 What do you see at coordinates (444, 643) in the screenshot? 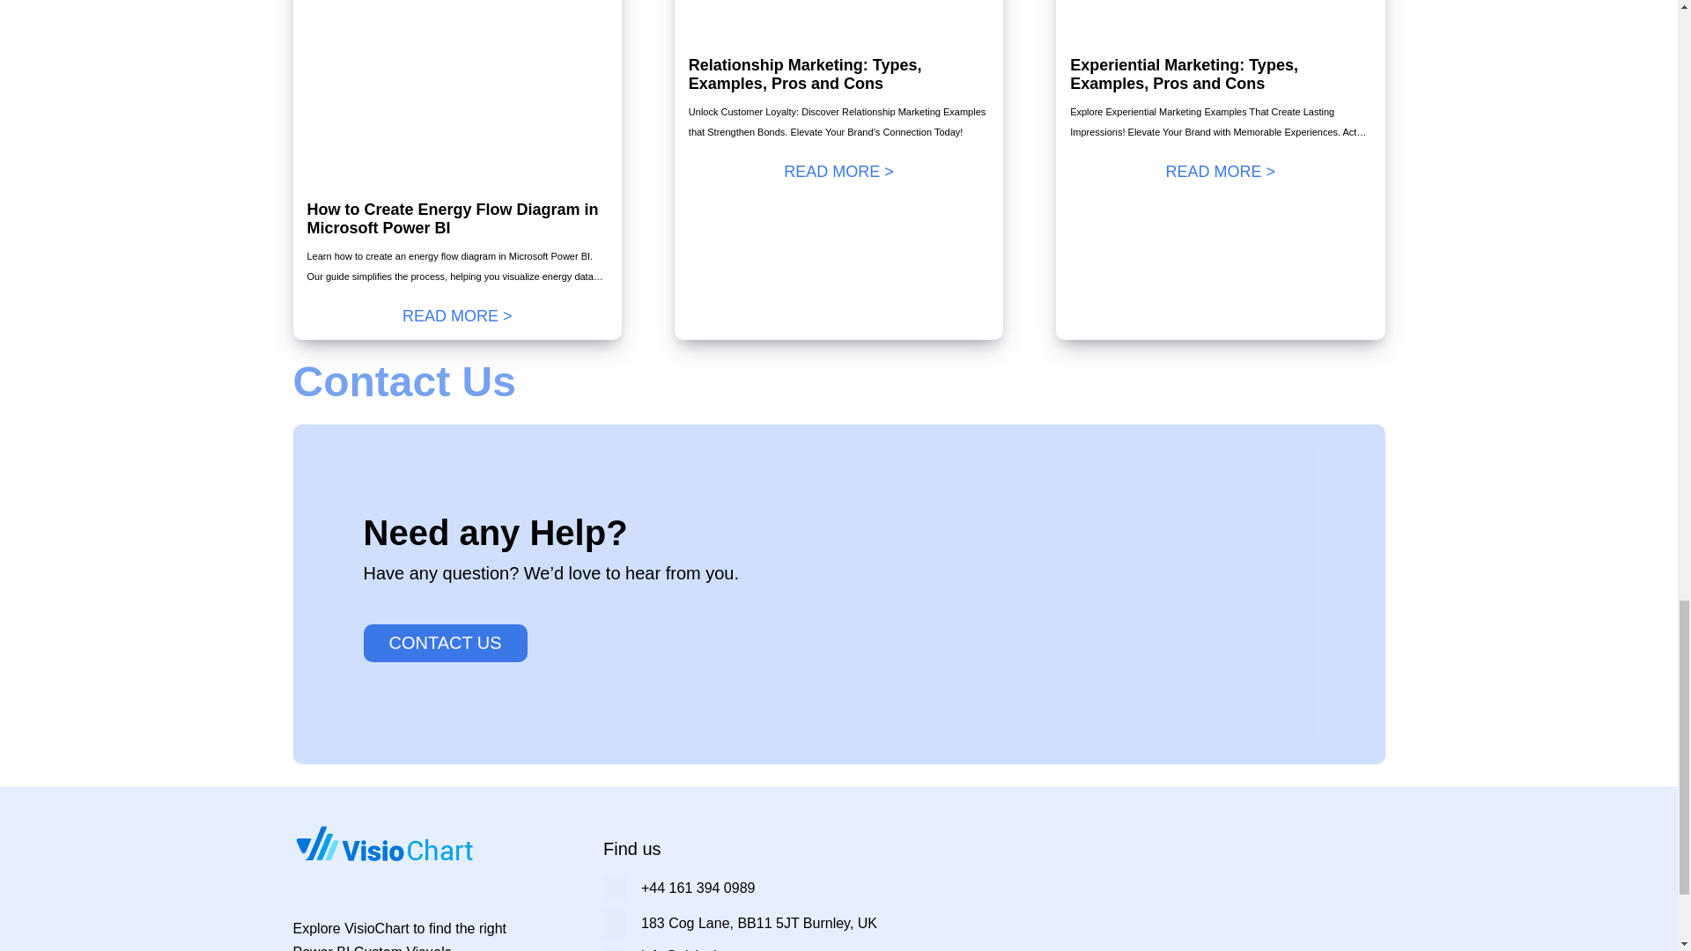
I see `CONTACT US` at bounding box center [444, 643].